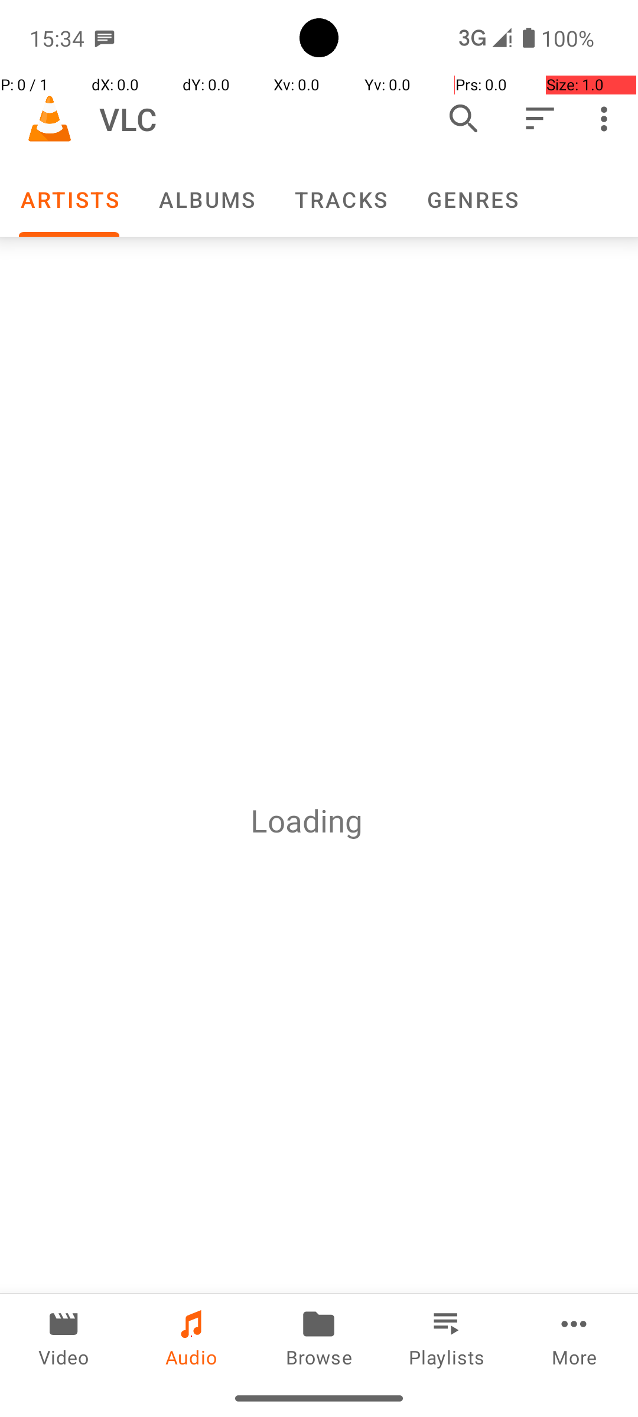 This screenshot has height=1417, width=638. What do you see at coordinates (340, 200) in the screenshot?
I see `Tracks` at bounding box center [340, 200].